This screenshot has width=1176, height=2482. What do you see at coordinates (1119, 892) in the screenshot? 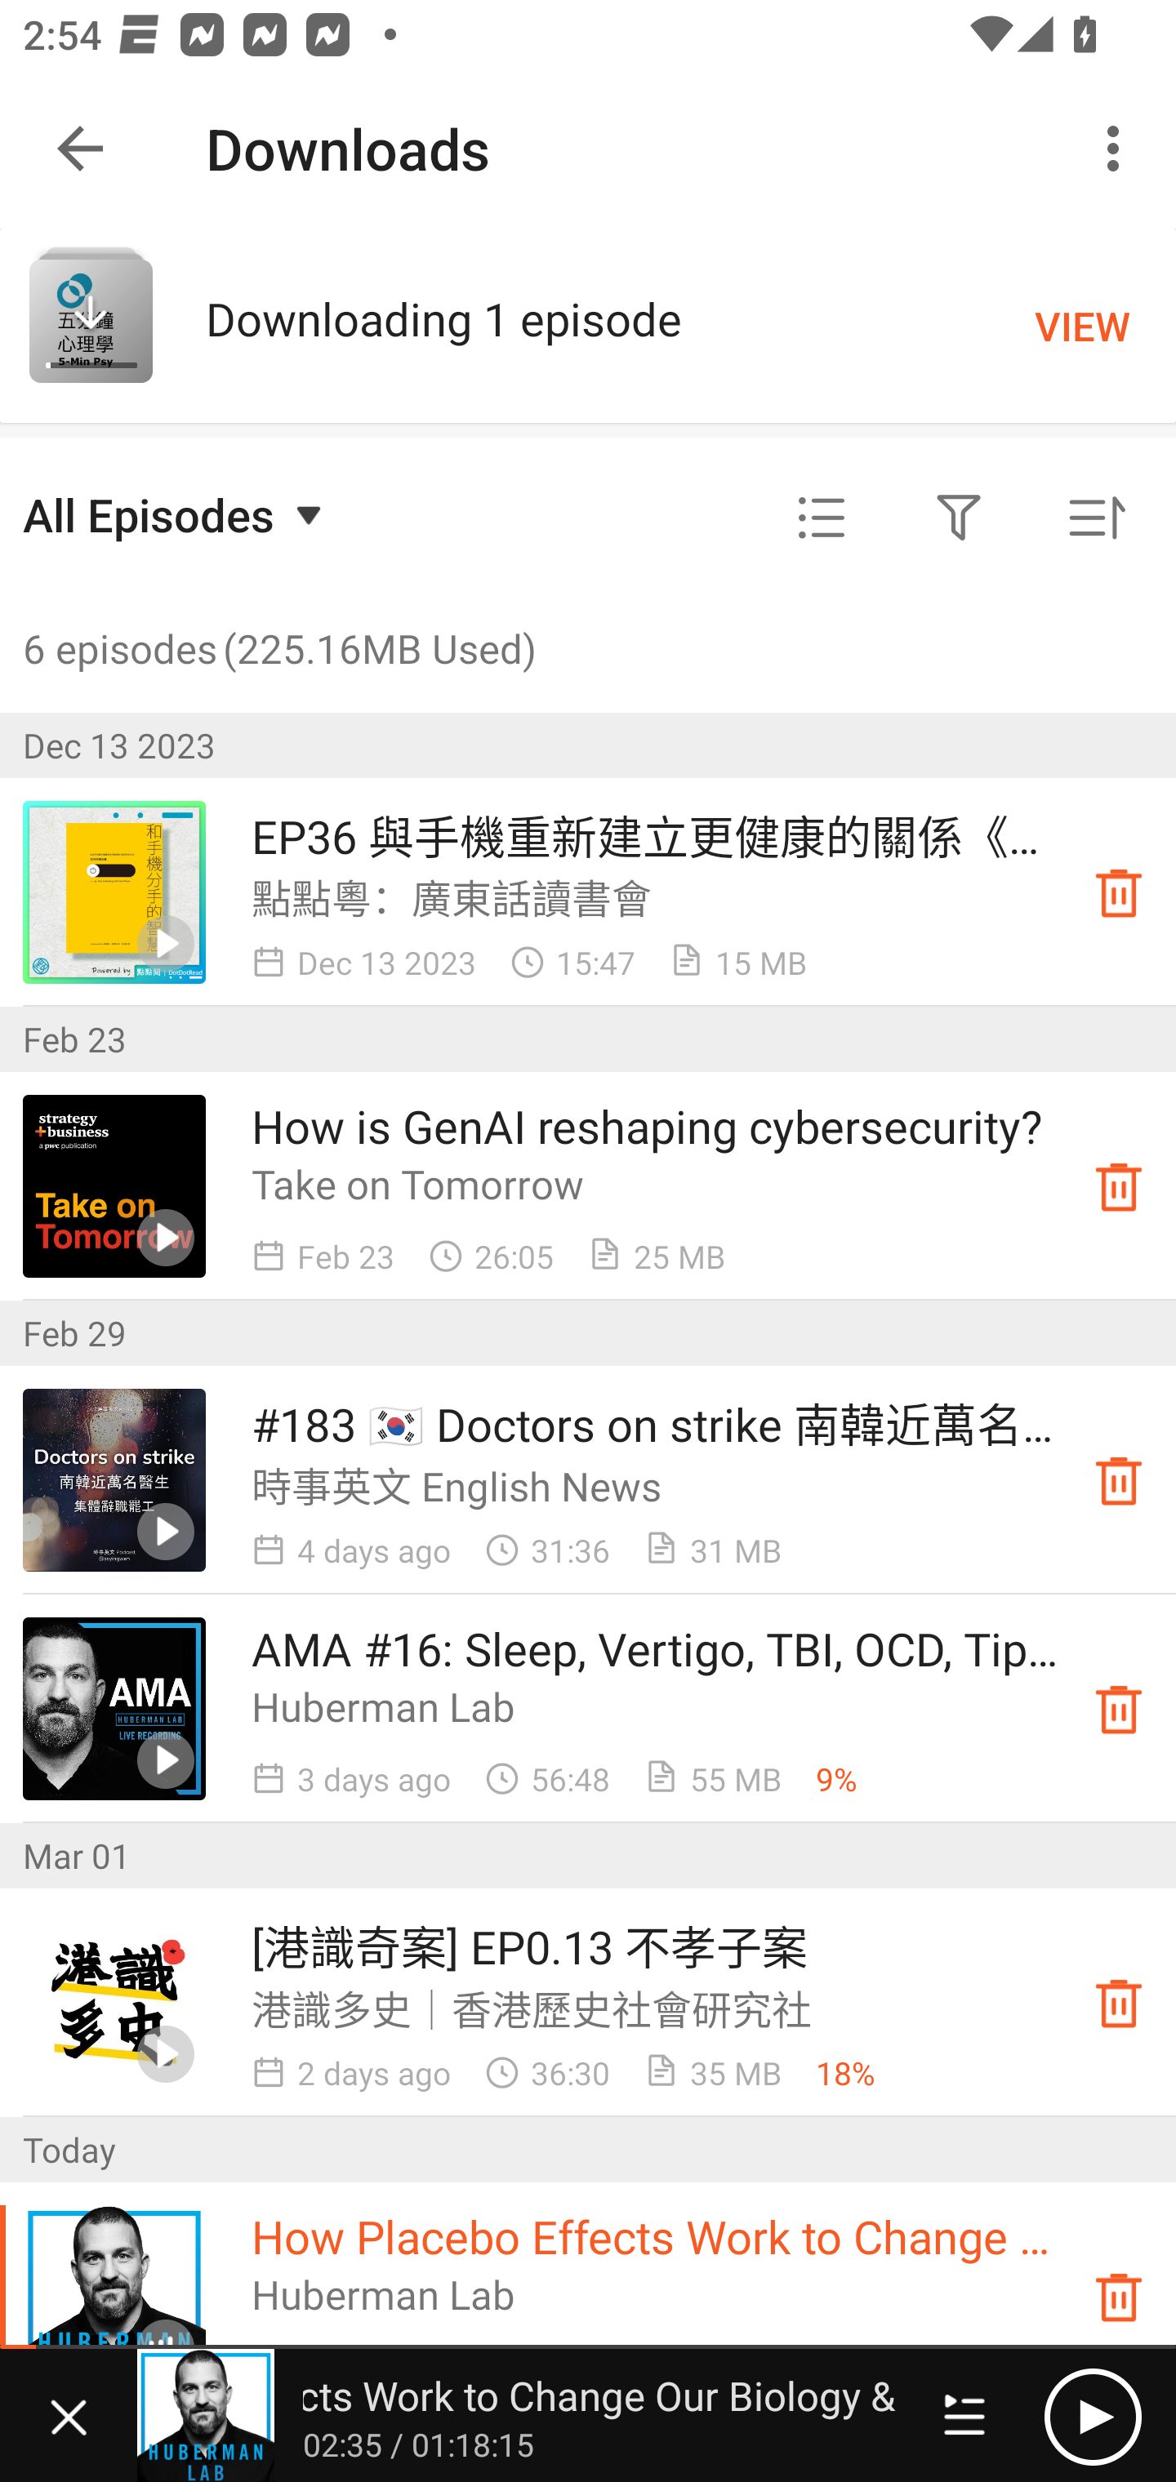
I see `Downloaded` at bounding box center [1119, 892].